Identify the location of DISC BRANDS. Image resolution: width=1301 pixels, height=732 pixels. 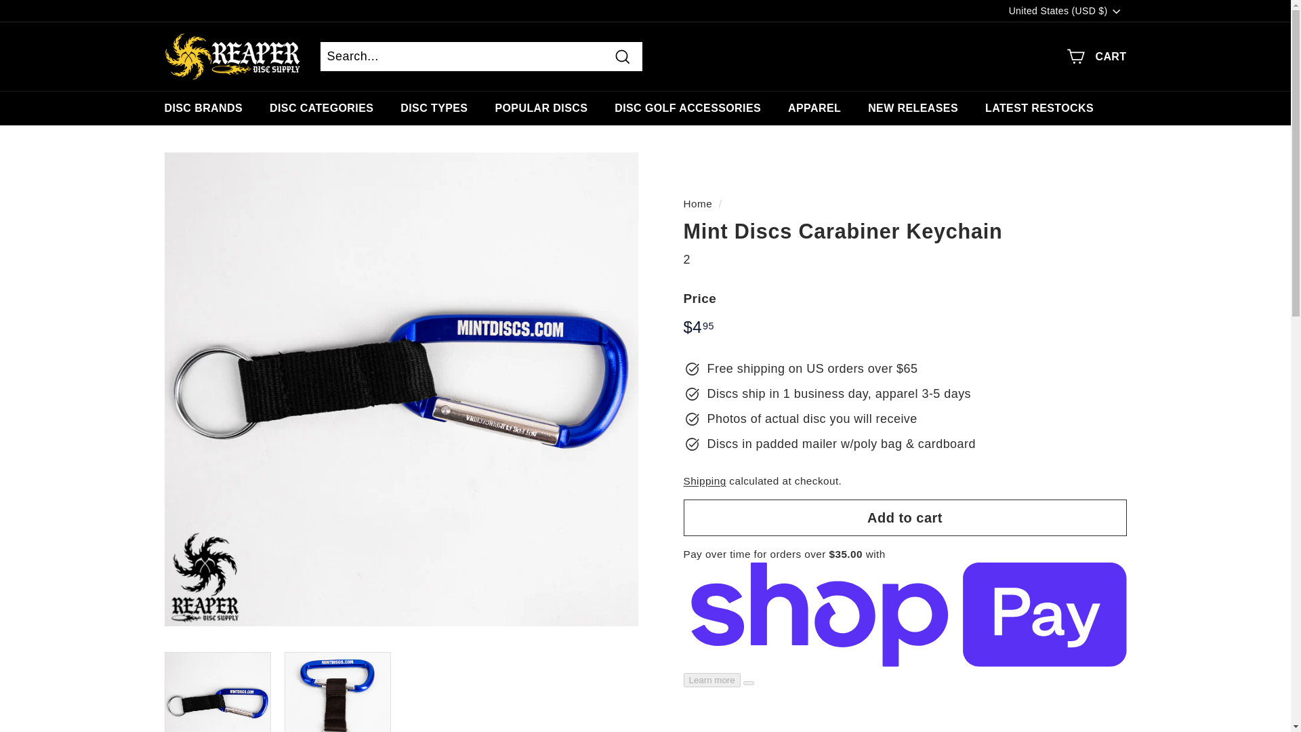
(203, 107).